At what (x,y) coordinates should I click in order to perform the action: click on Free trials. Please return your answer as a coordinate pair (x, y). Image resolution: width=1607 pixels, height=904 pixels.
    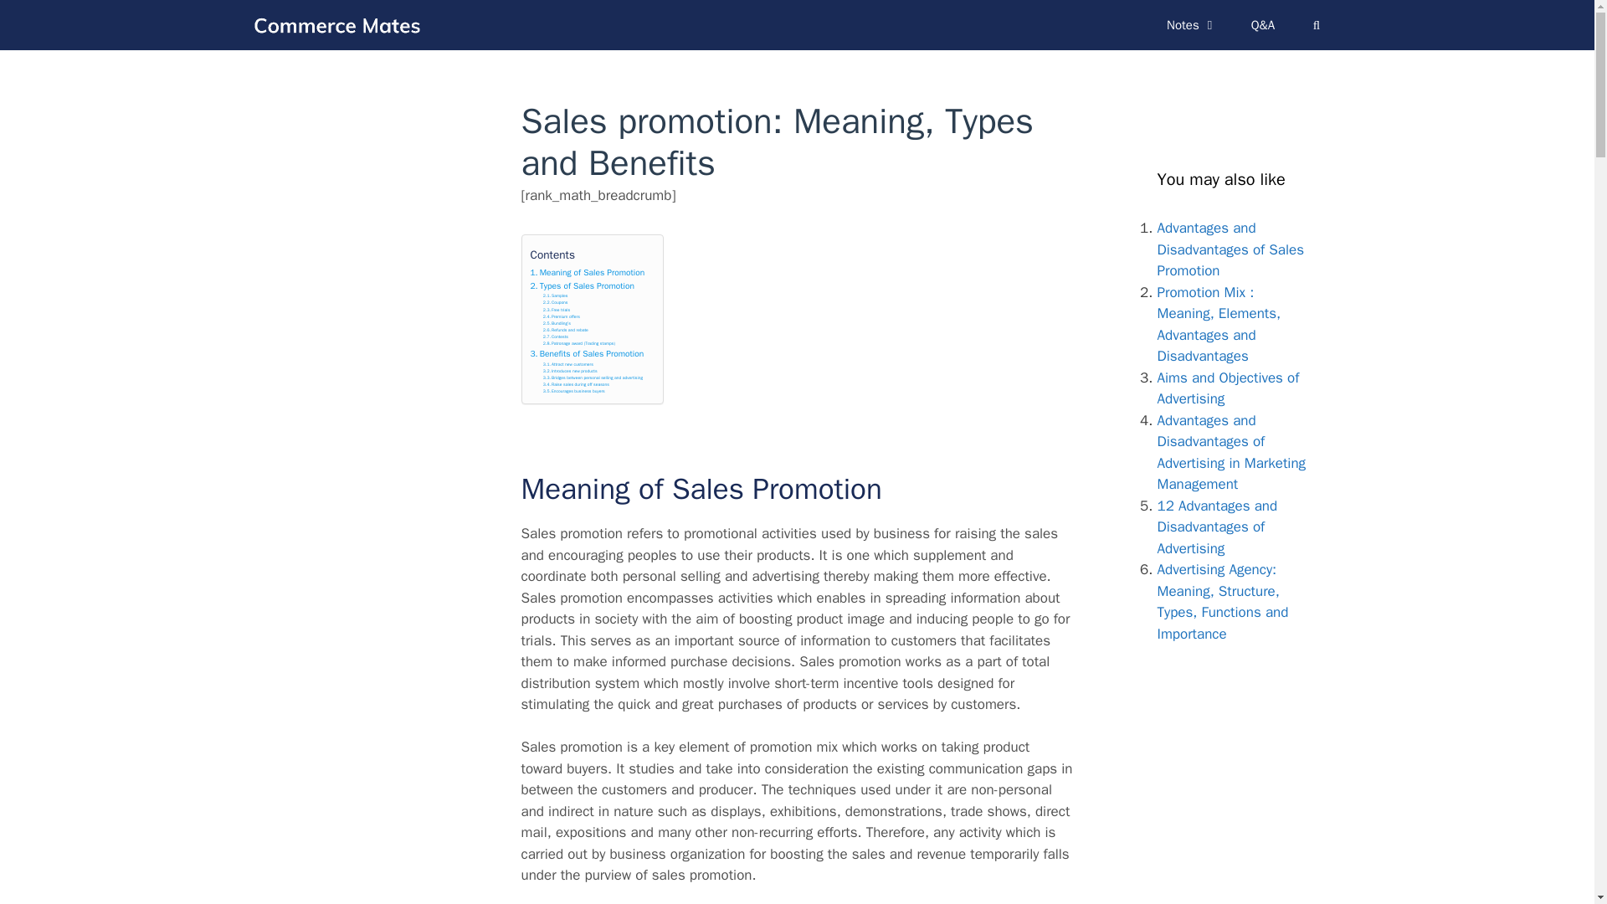
    Looking at the image, I should click on (556, 310).